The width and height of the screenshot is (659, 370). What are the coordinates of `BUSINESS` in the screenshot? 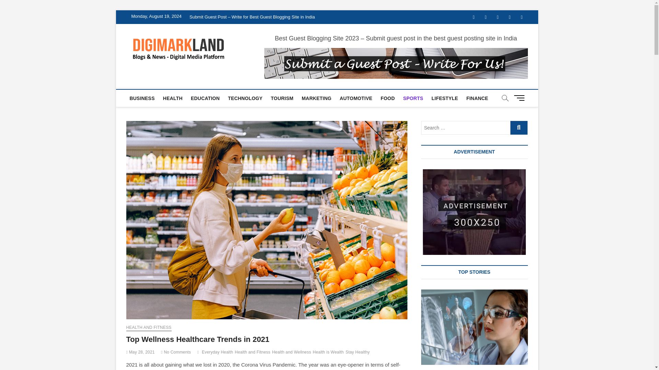 It's located at (142, 98).